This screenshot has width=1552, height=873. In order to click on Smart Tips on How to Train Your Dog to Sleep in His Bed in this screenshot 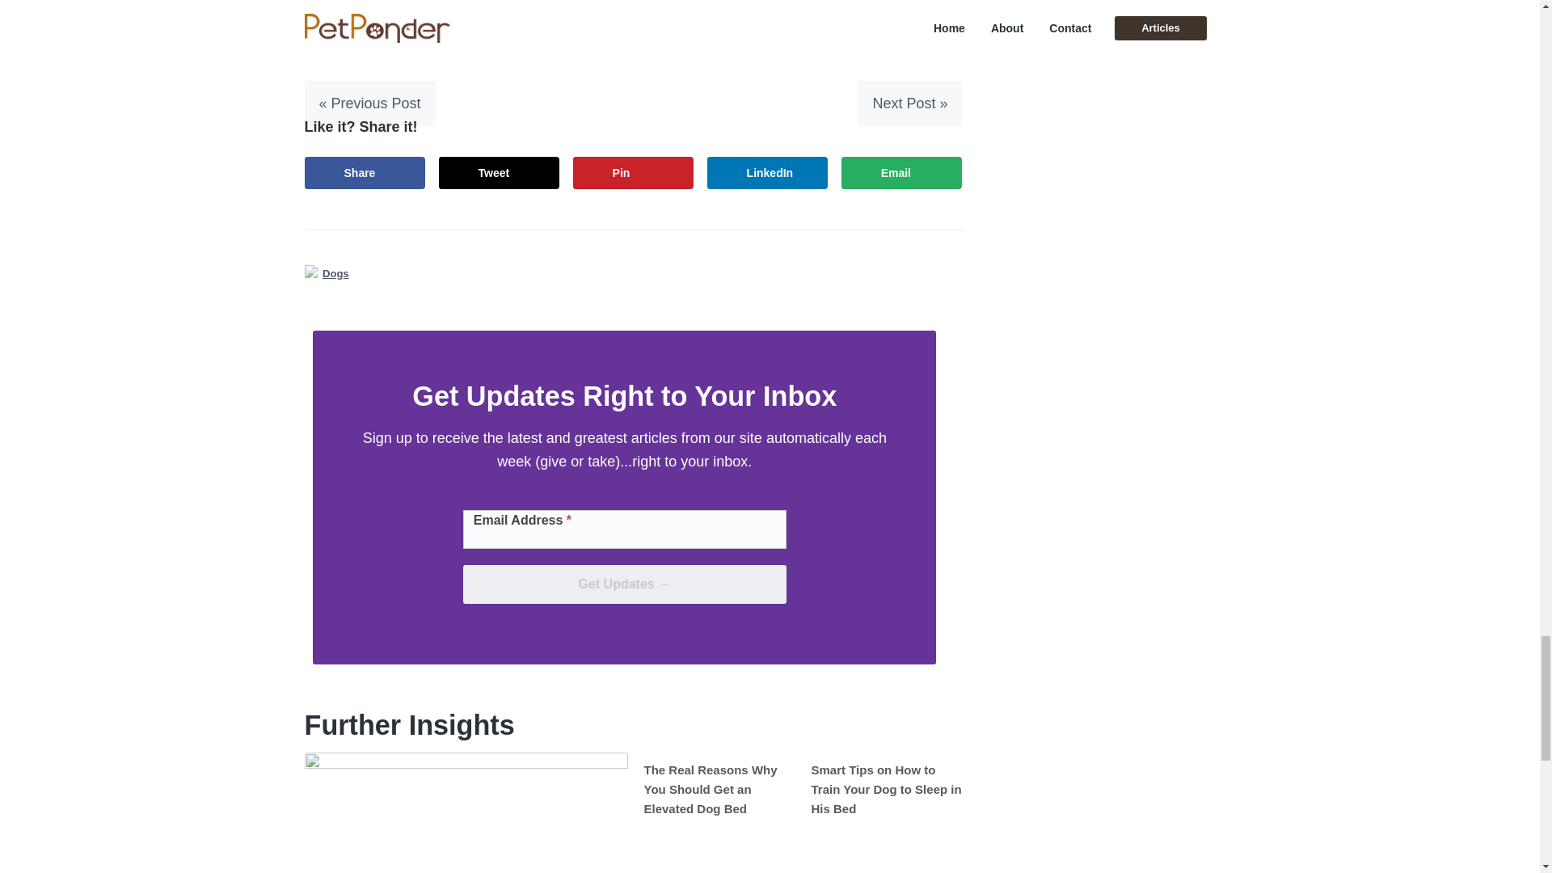, I will do `click(887, 789)`.